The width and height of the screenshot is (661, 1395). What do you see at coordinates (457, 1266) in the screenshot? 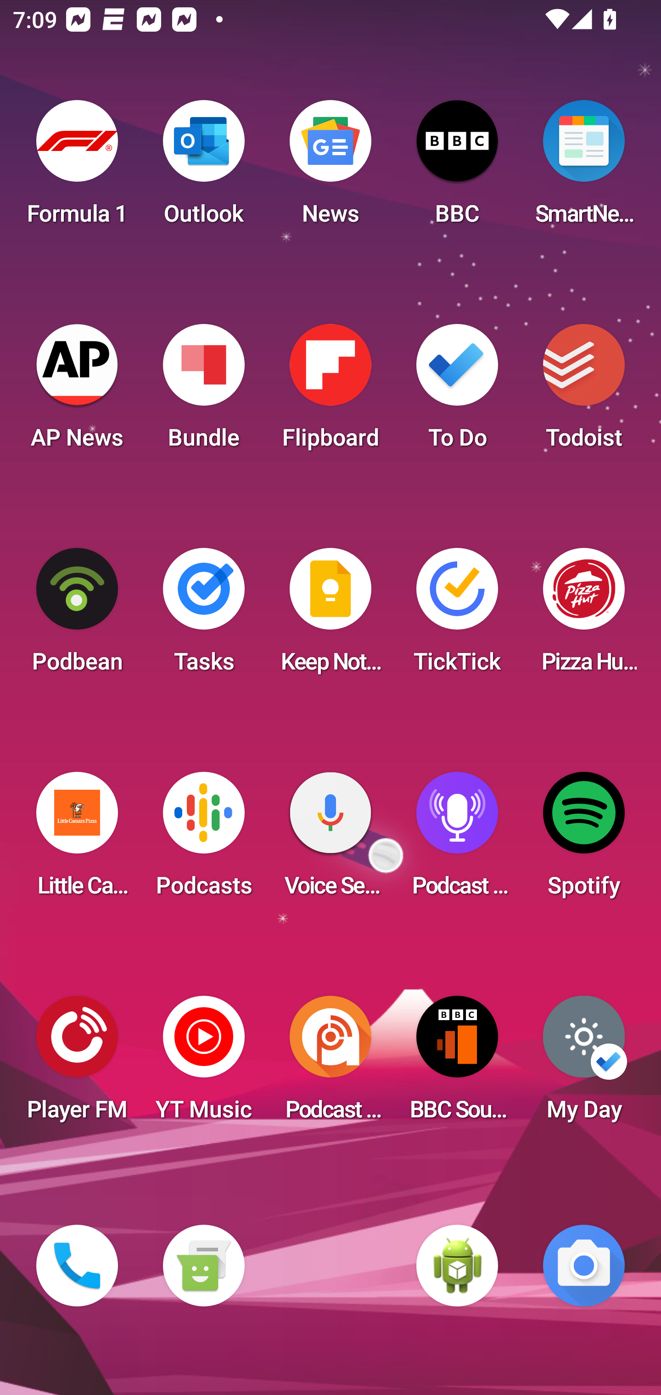
I see `WebView Browser Tester` at bounding box center [457, 1266].